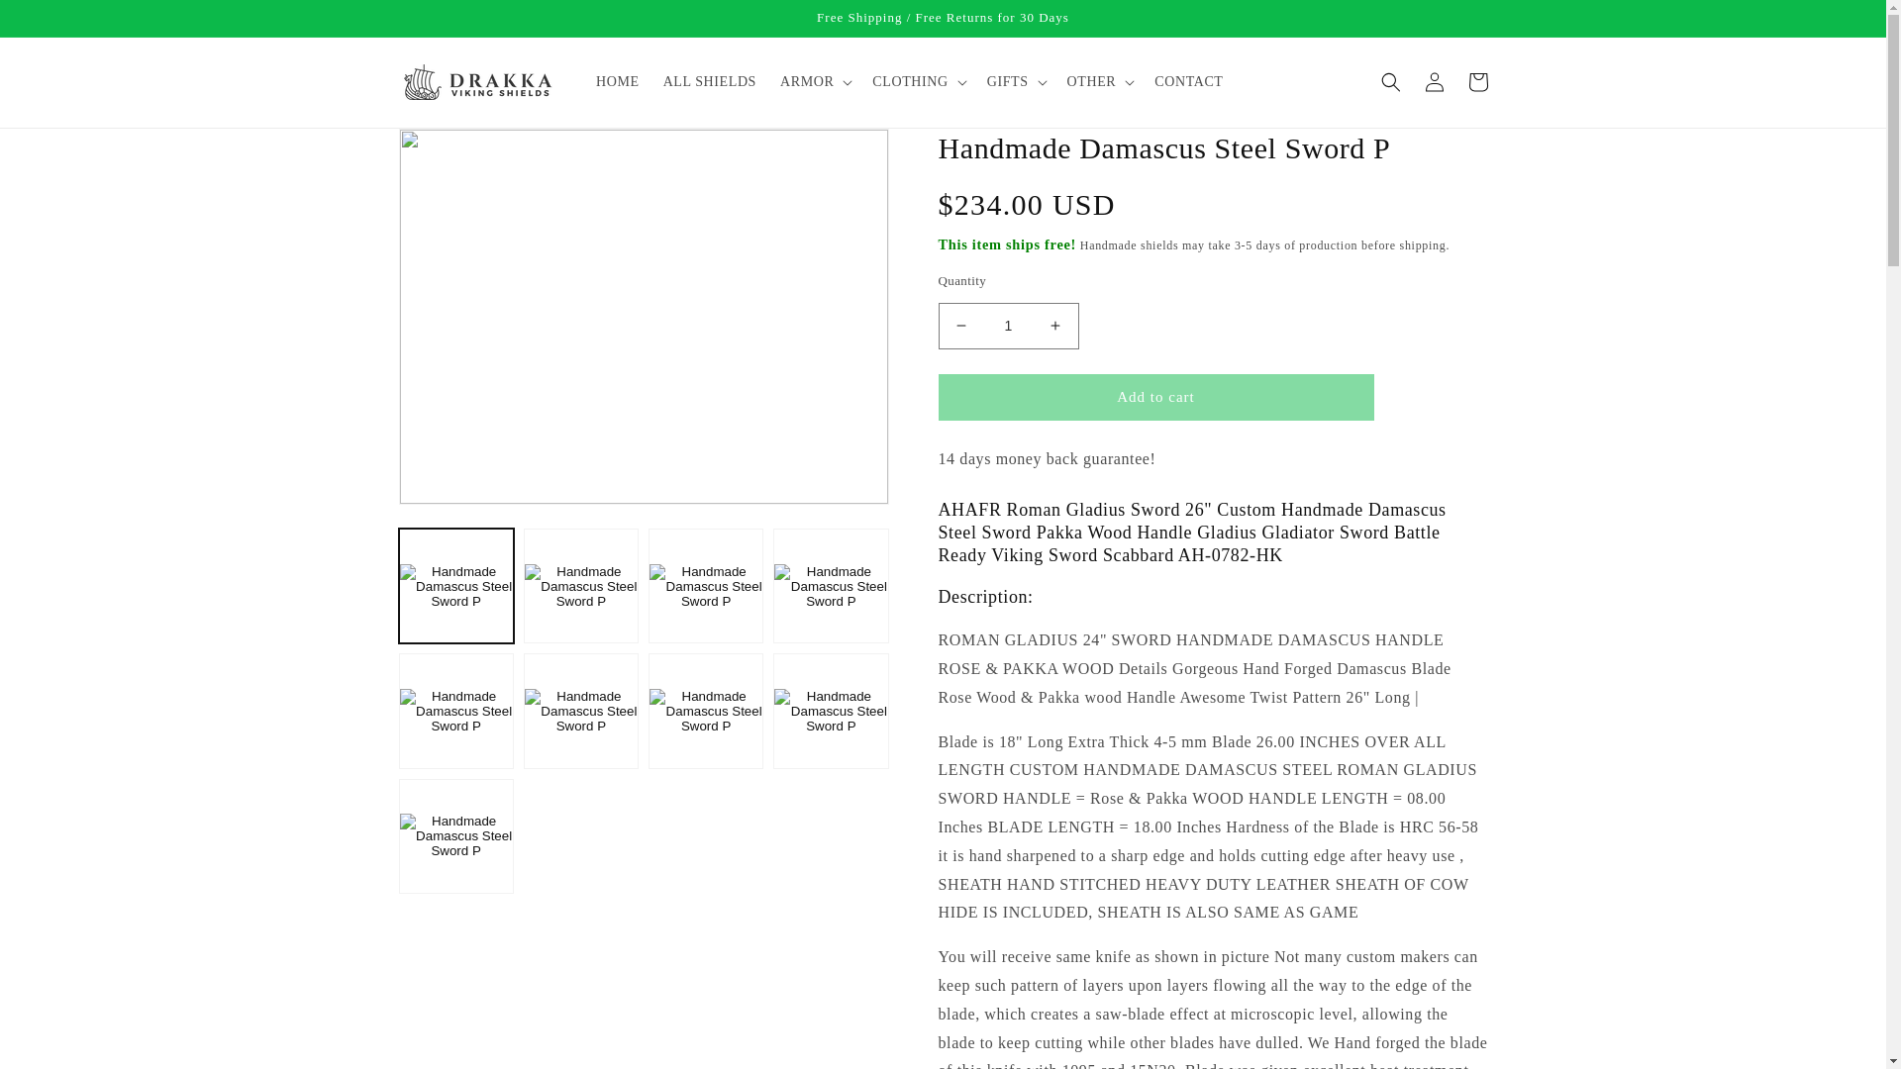 This screenshot has width=1901, height=1069. Describe the element at coordinates (618, 81) in the screenshot. I see `HOME` at that location.